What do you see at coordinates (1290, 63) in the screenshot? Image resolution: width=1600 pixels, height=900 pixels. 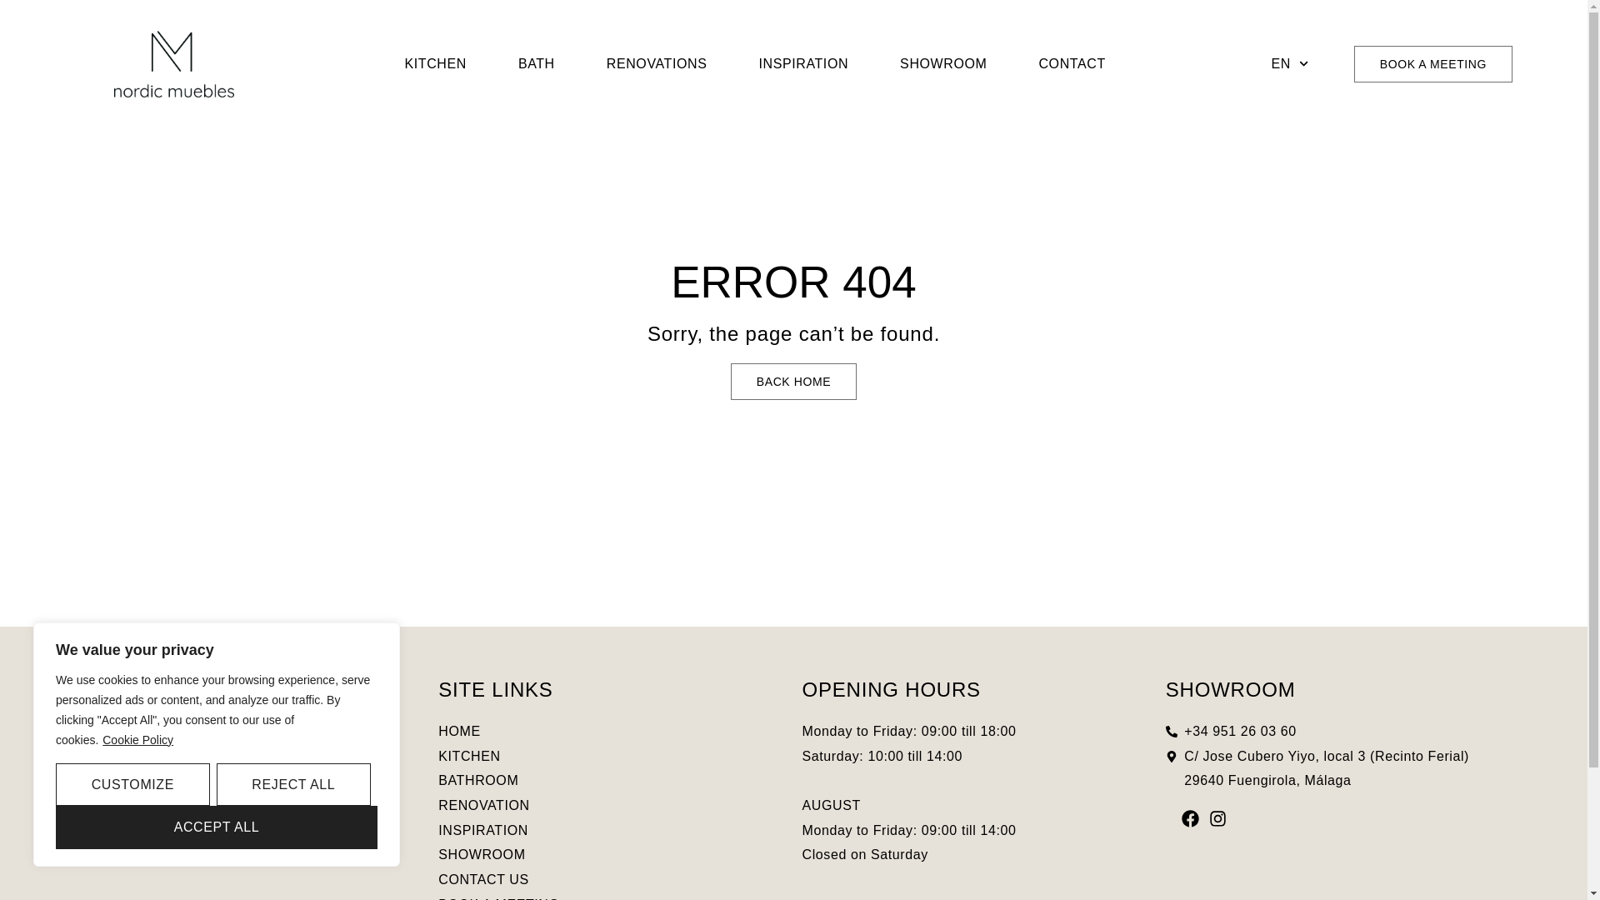 I see `EN` at bounding box center [1290, 63].